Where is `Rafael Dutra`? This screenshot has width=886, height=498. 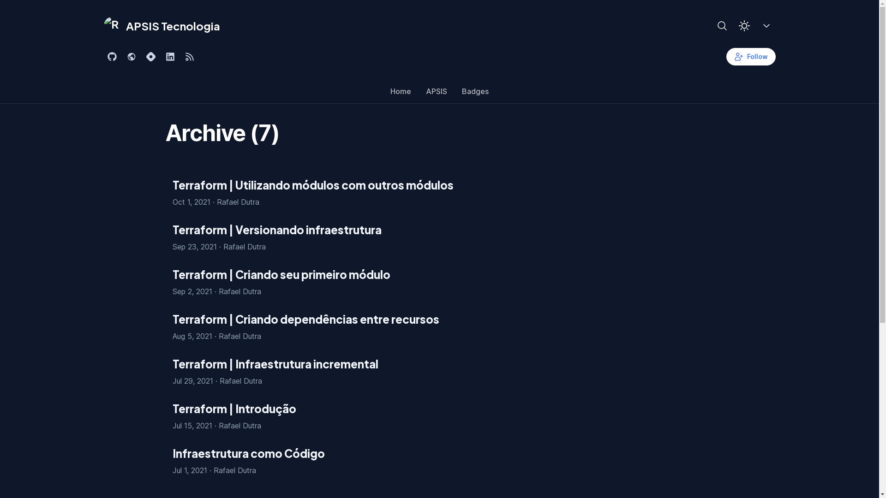
Rafael Dutra is located at coordinates (234, 470).